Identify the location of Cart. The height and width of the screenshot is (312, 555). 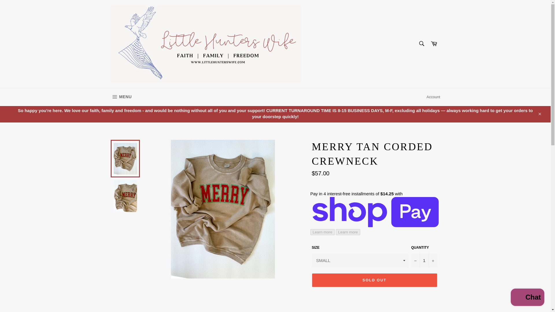
(121, 97).